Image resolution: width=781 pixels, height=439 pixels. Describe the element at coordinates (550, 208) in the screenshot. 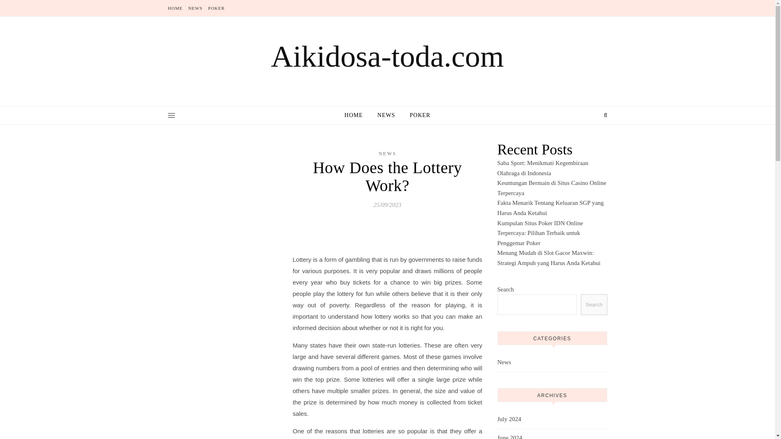

I see `Fakta Menarik Tentang Keluaran SGP yang Harus Anda Ketahui` at that location.